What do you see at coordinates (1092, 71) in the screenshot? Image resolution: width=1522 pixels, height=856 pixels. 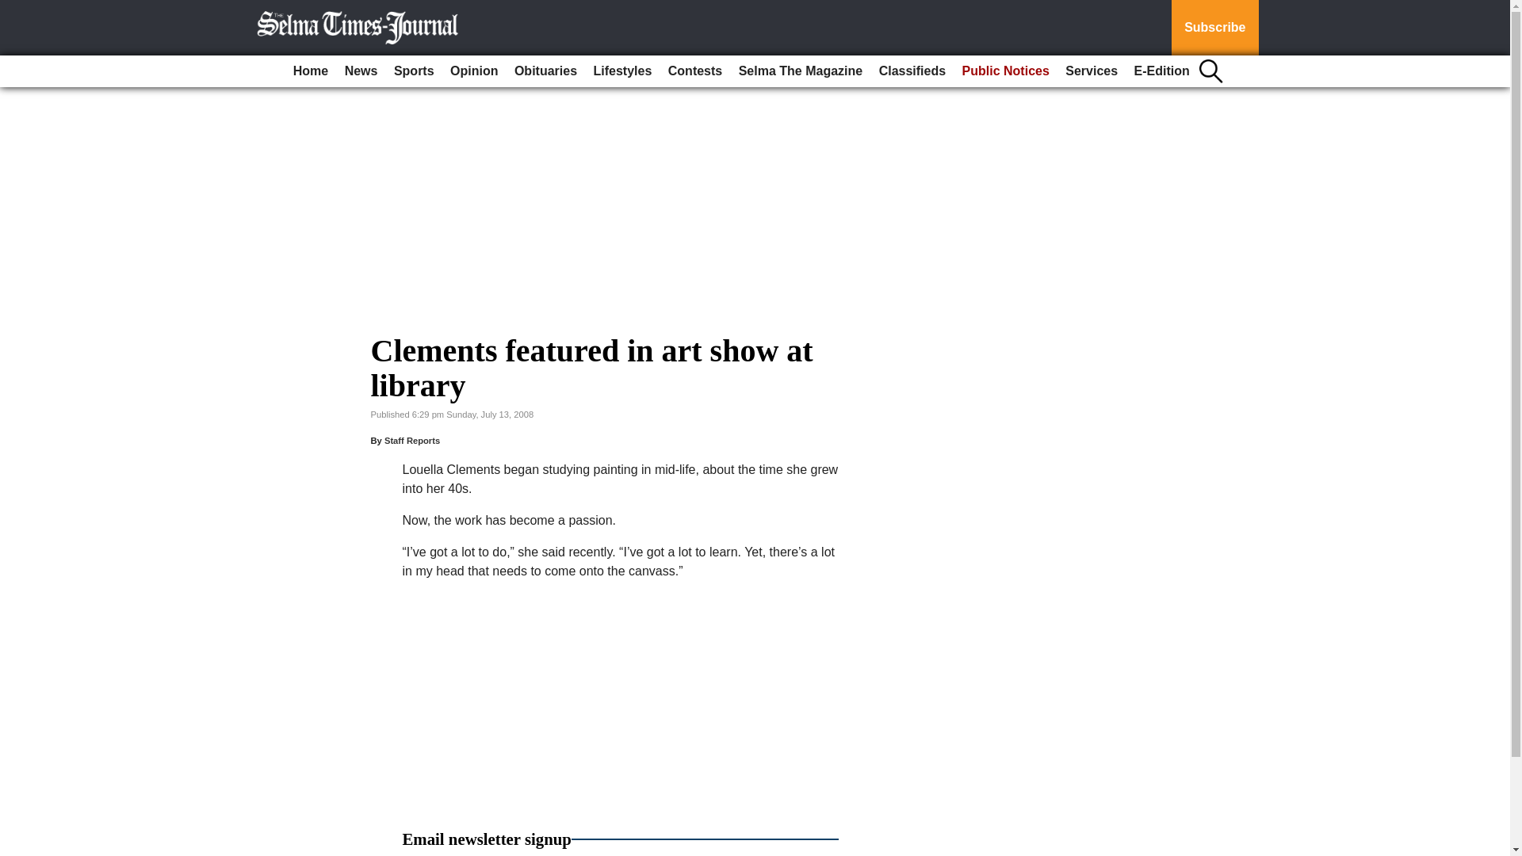 I see `Services` at bounding box center [1092, 71].